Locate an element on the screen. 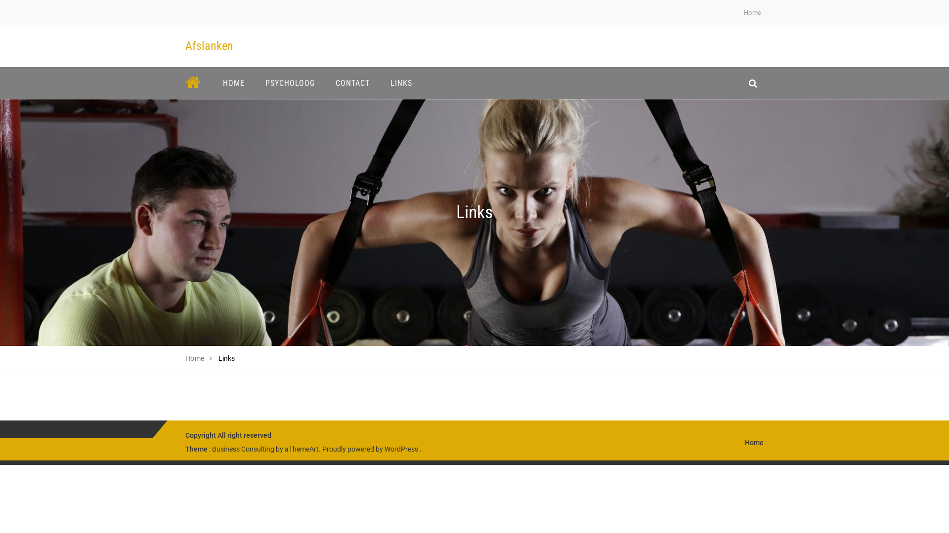 The width and height of the screenshot is (949, 533). Afslanken is located at coordinates (210, 46).